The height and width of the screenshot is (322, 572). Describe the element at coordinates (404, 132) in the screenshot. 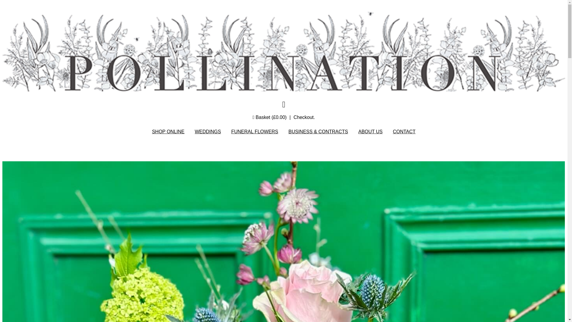

I see `CONTACT` at that location.